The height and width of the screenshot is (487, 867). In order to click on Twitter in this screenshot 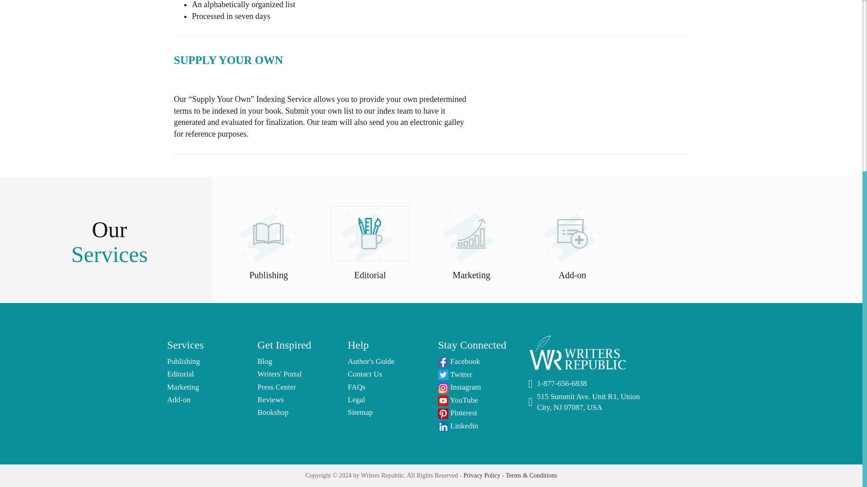, I will do `click(455, 374)`.